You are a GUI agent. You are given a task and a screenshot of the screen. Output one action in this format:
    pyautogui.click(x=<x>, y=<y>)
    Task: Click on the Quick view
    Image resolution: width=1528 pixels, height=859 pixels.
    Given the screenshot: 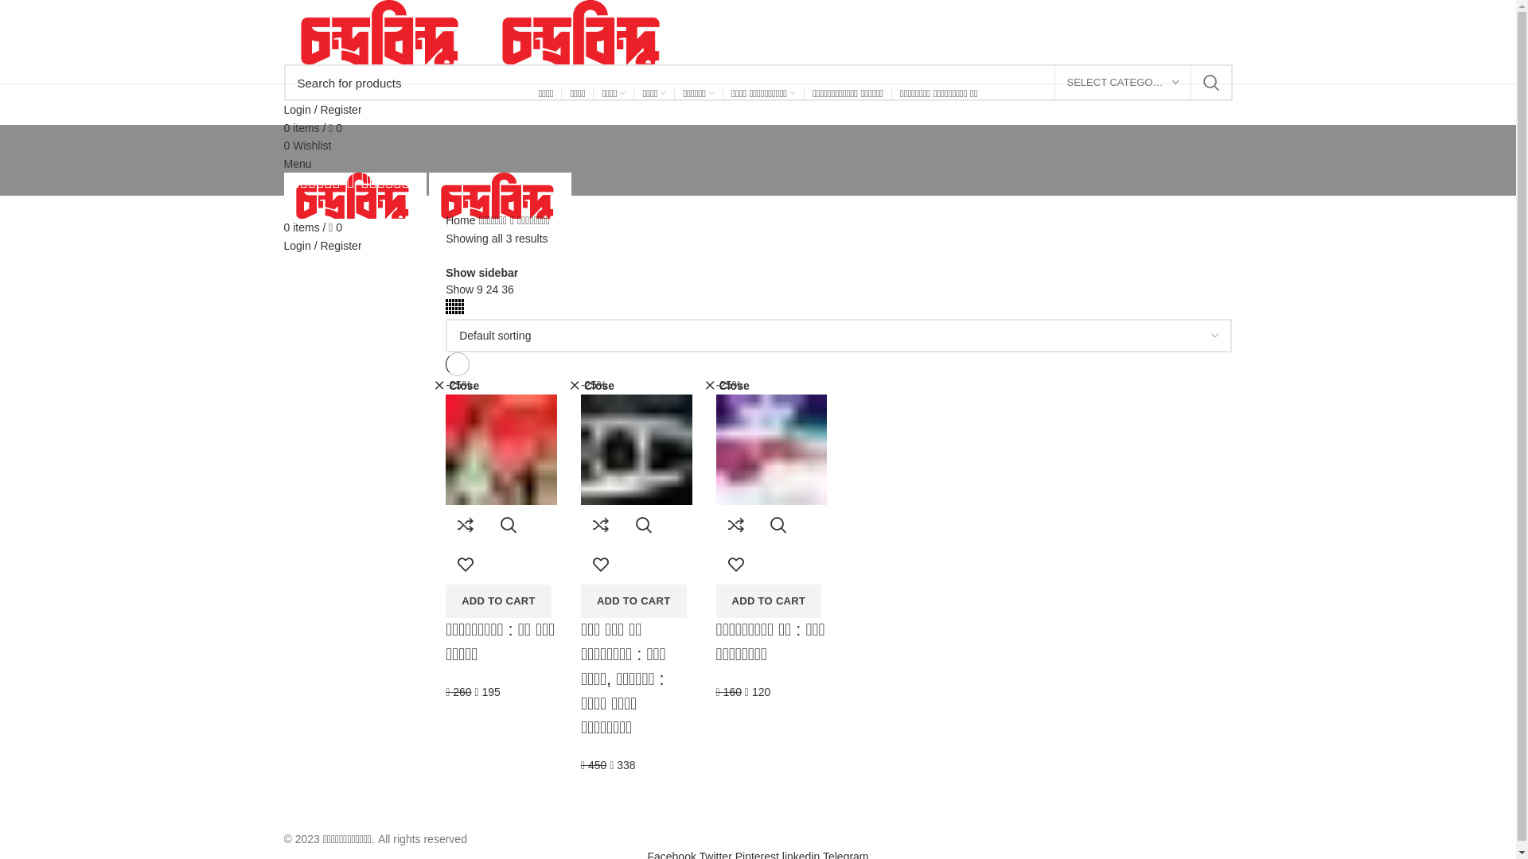 What is the action you would take?
    pyautogui.click(x=778, y=525)
    